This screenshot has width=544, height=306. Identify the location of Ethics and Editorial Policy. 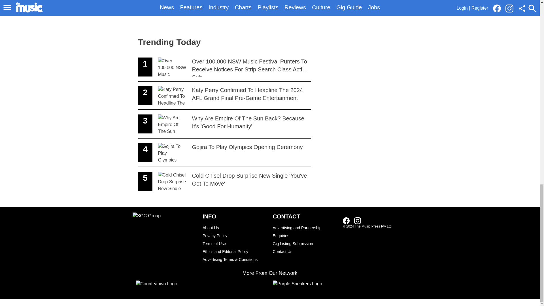
(235, 251).